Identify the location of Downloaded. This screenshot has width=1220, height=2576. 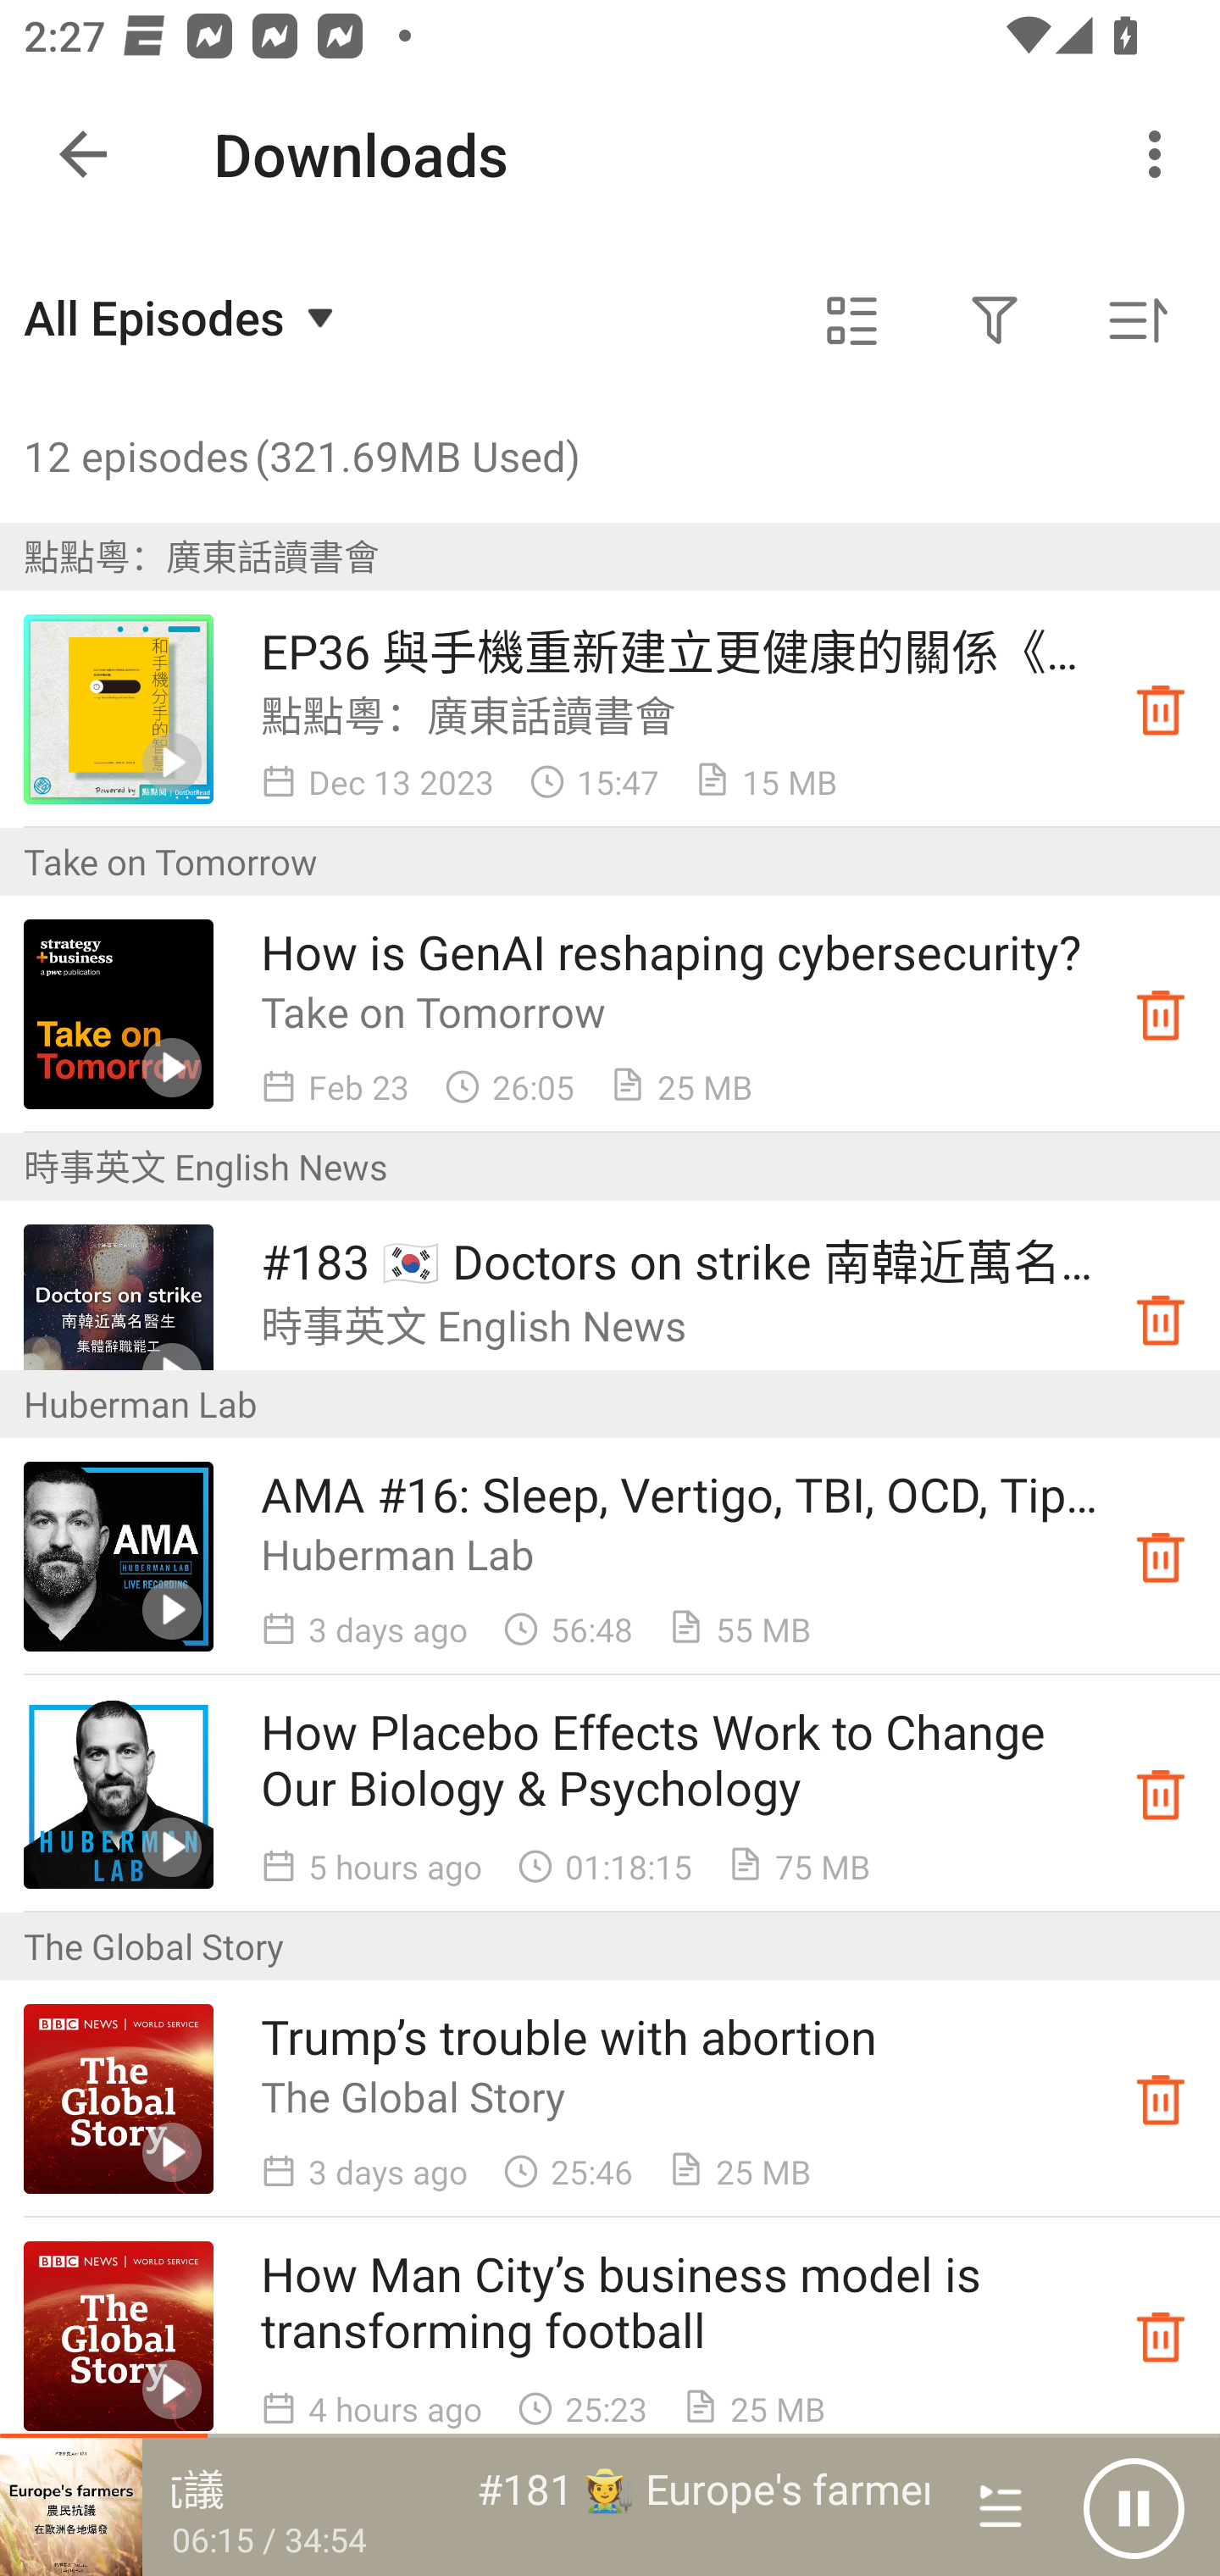
(1161, 1794).